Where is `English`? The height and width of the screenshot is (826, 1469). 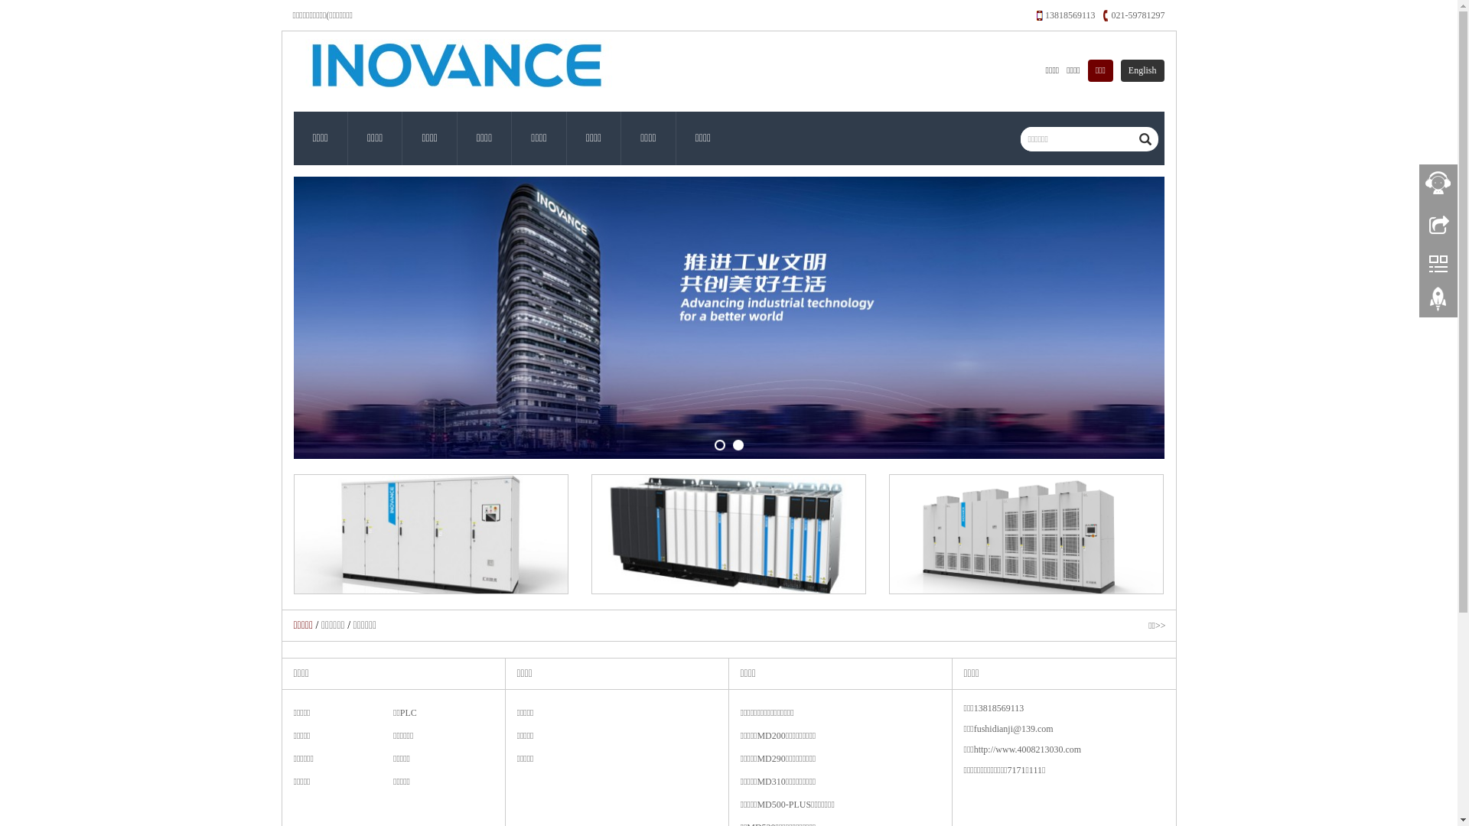
English is located at coordinates (1143, 70).